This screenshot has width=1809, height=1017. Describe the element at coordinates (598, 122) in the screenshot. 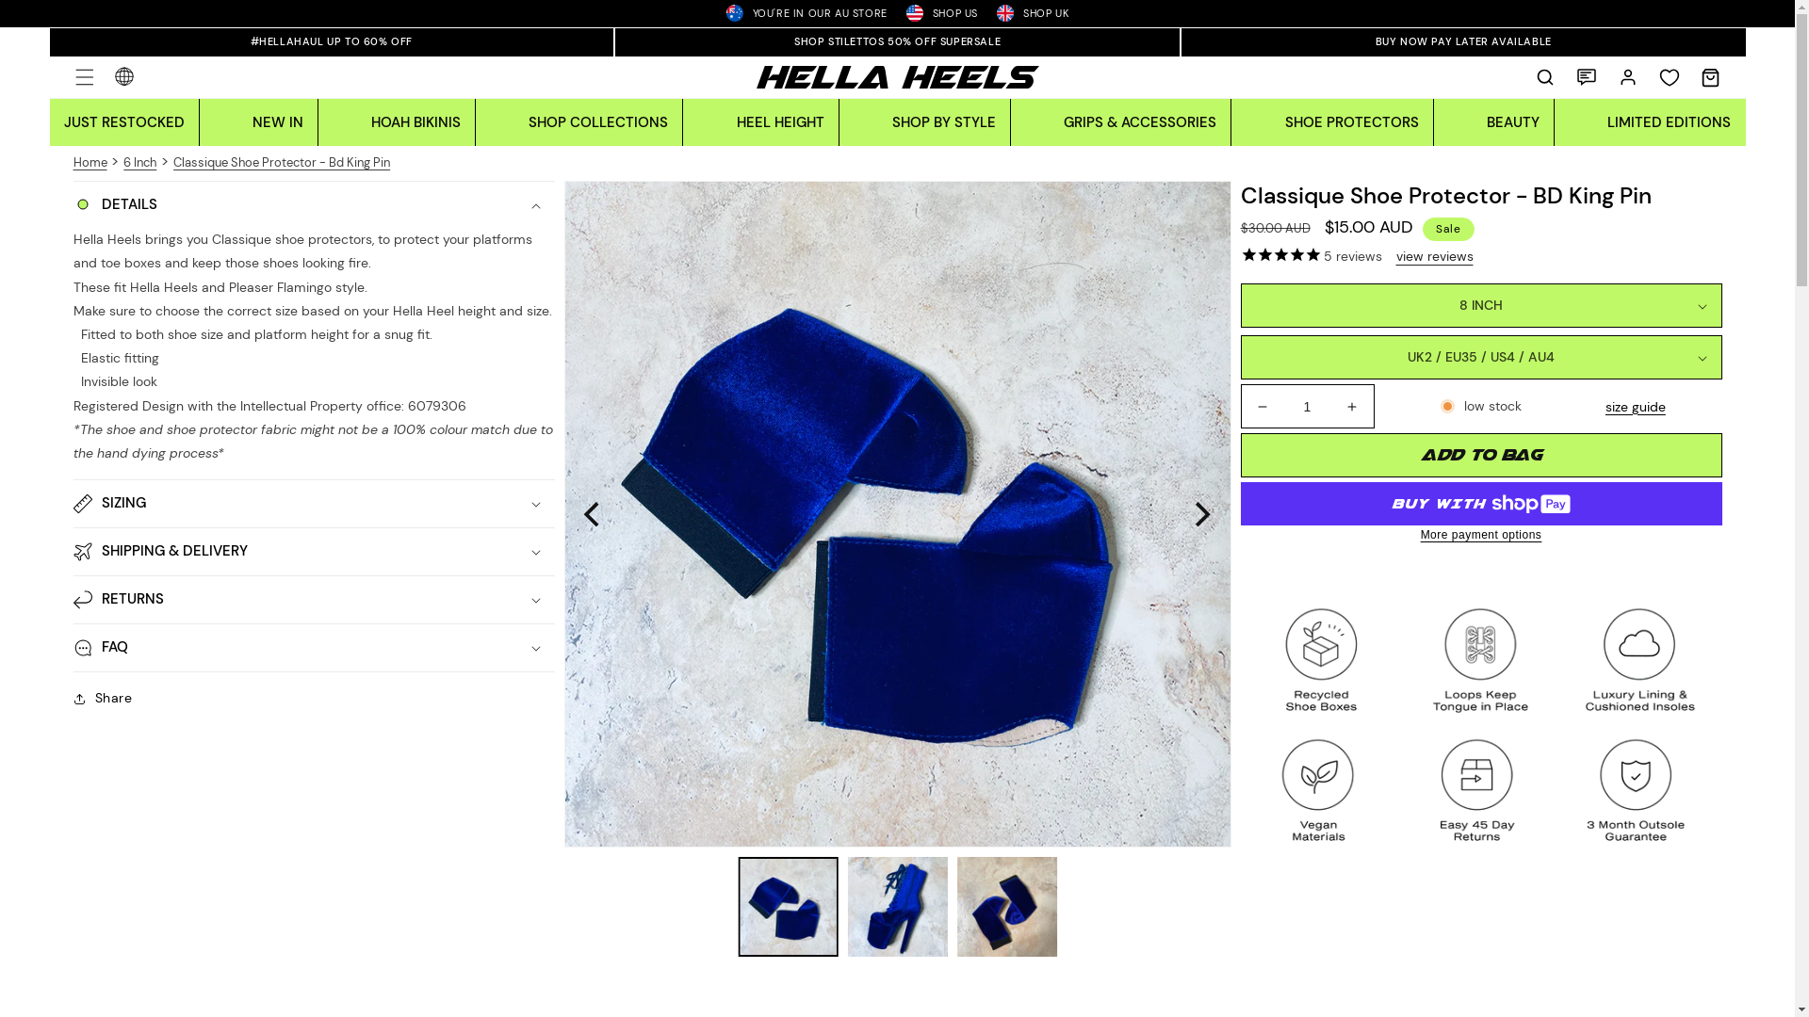

I see `SHOP COLLECTIONS` at that location.